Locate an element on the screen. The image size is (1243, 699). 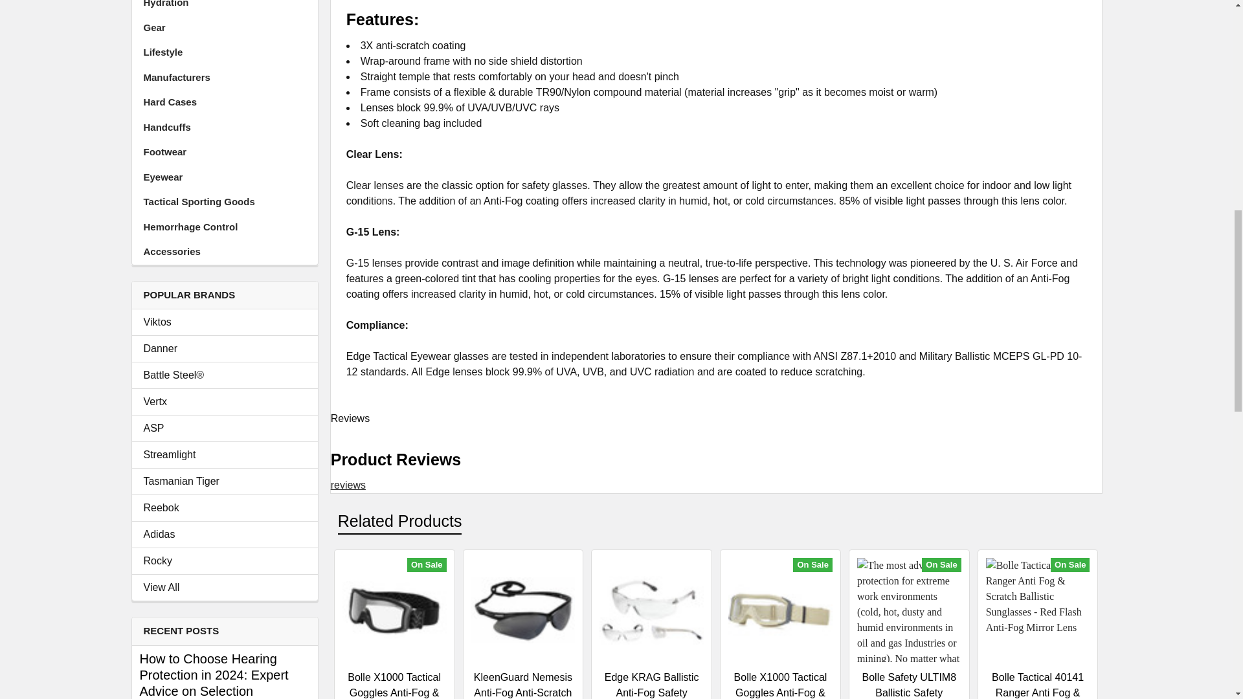
Vertx is located at coordinates (225, 401).